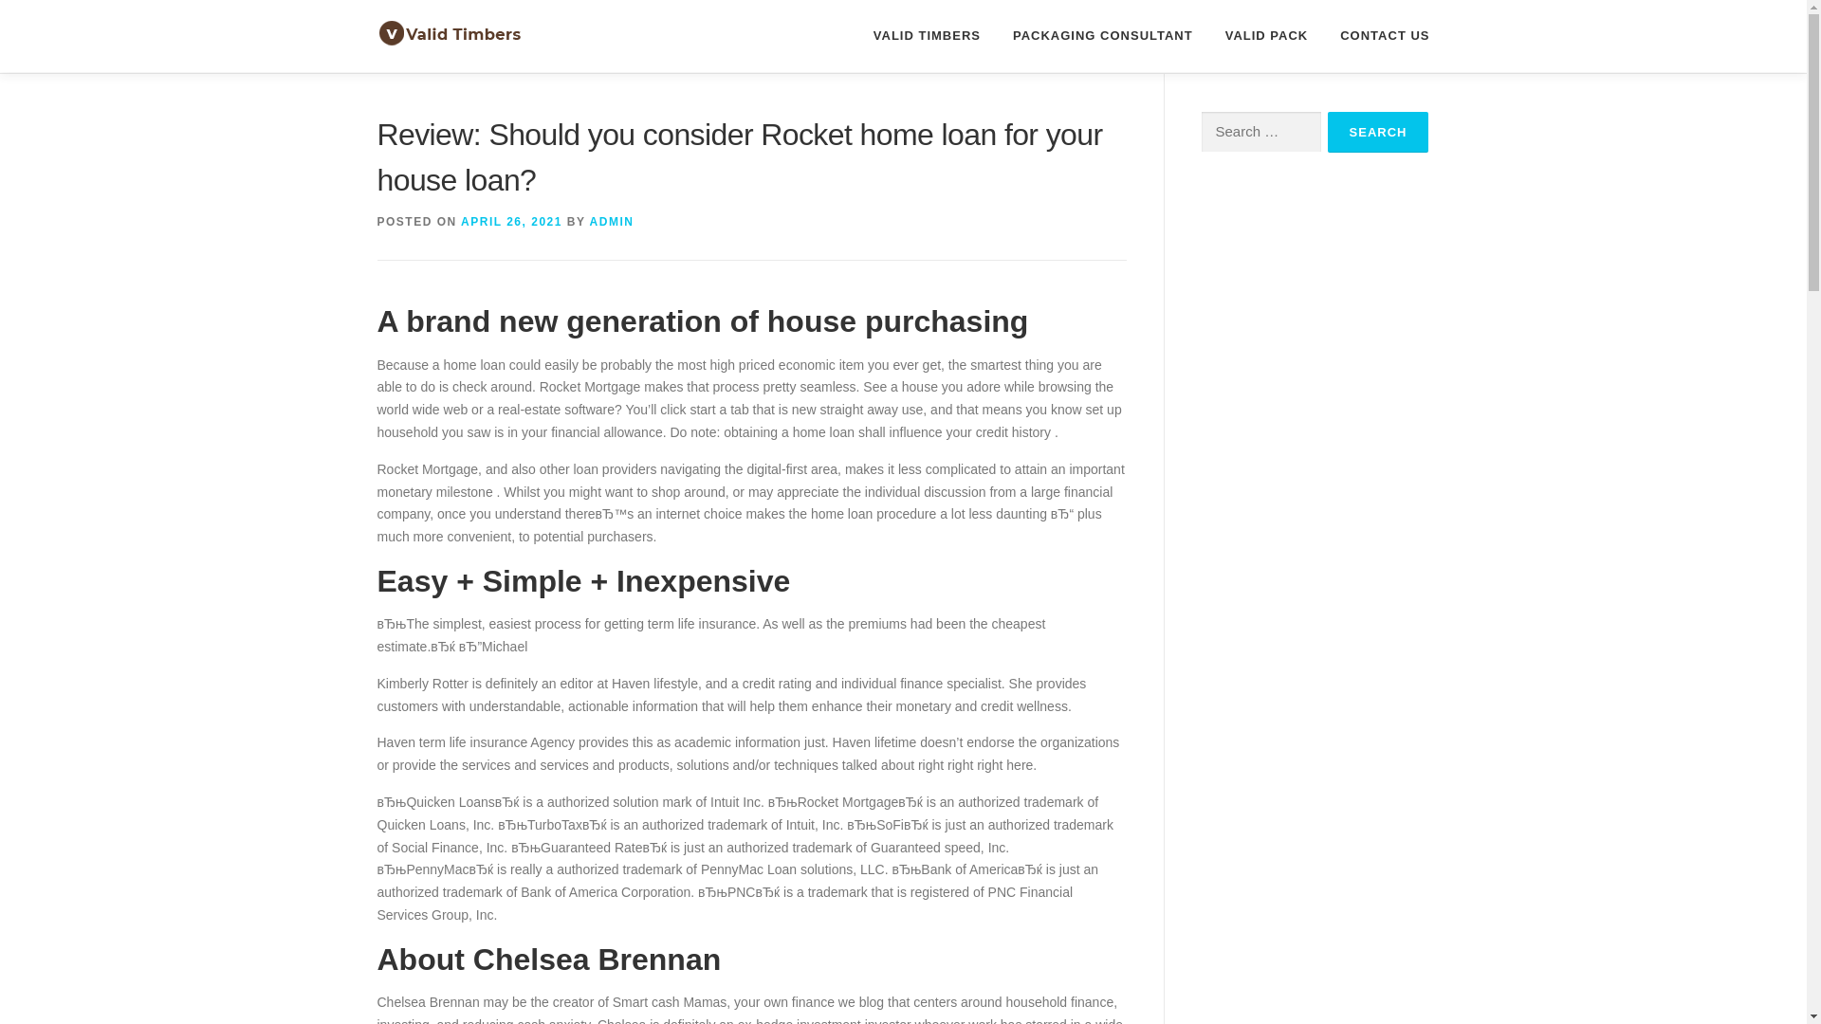  I want to click on Skip to content, so click(44, 11).